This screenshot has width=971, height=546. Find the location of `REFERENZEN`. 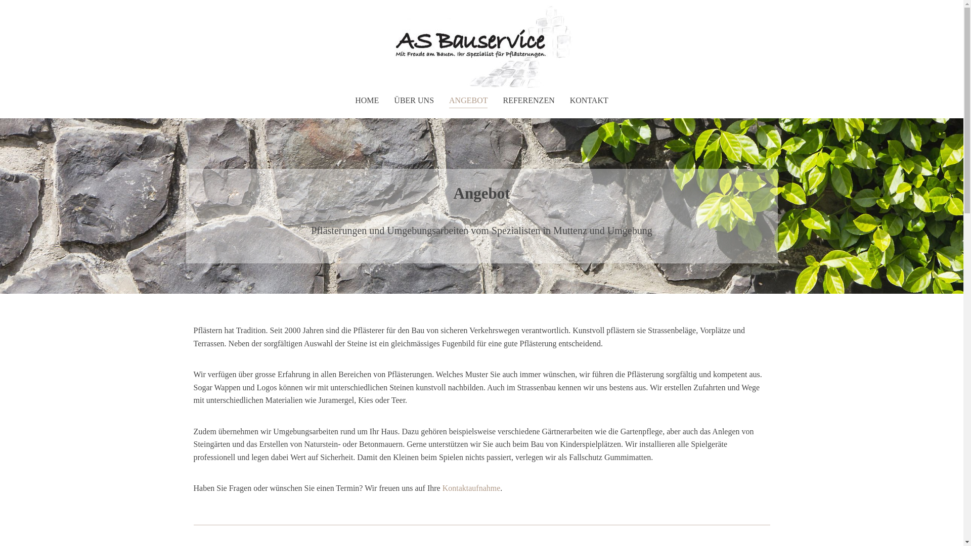

REFERENZEN is located at coordinates (528, 101).